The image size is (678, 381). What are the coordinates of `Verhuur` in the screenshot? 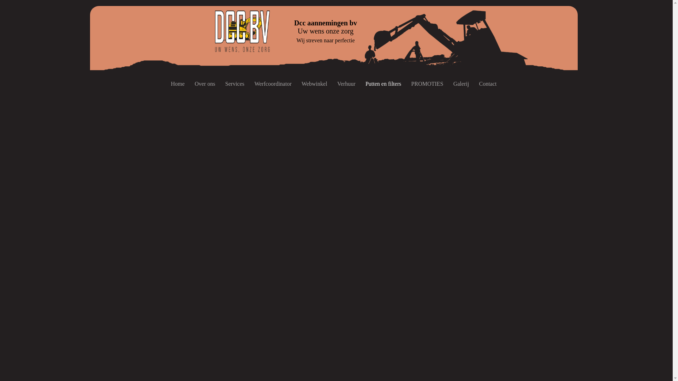 It's located at (346, 84).